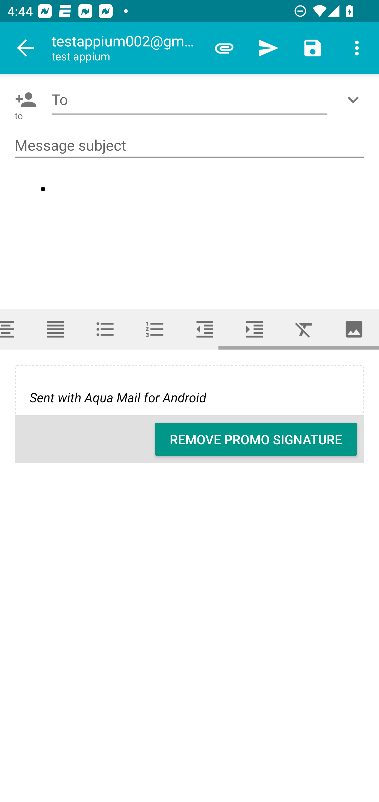 The width and height of the screenshot is (379, 802). I want to click on Full justify, so click(55, 329).